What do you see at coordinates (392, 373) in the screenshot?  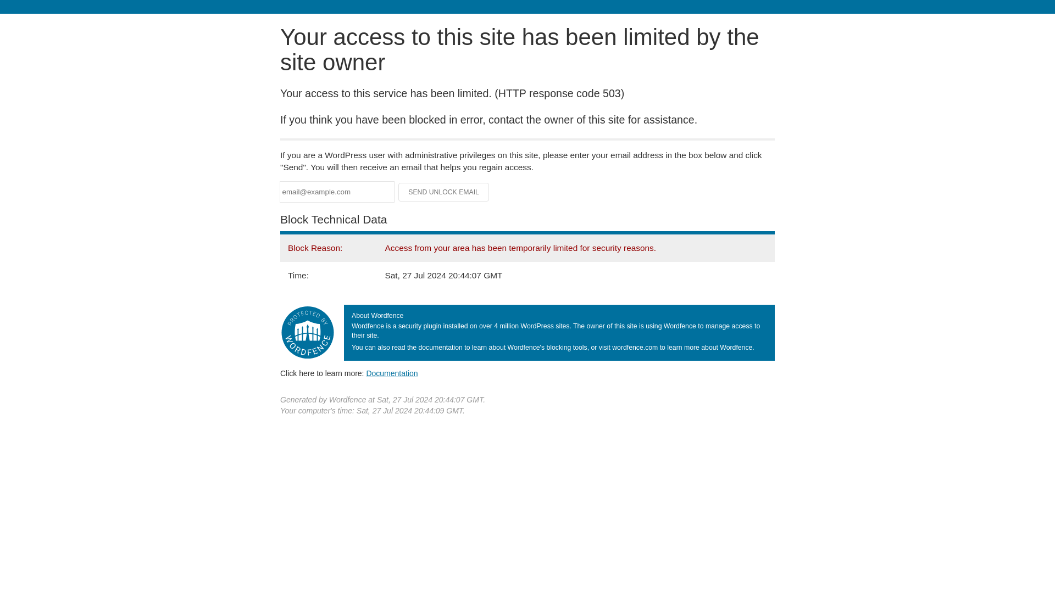 I see `Documentation` at bounding box center [392, 373].